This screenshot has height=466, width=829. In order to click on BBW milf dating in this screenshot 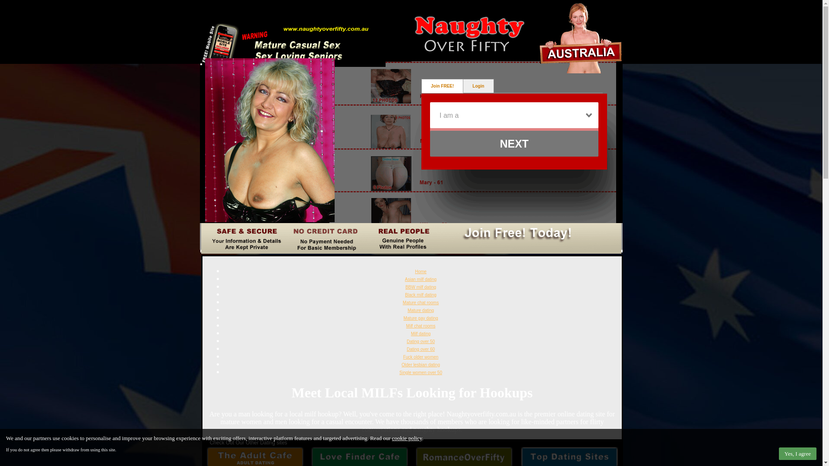, I will do `click(421, 287)`.